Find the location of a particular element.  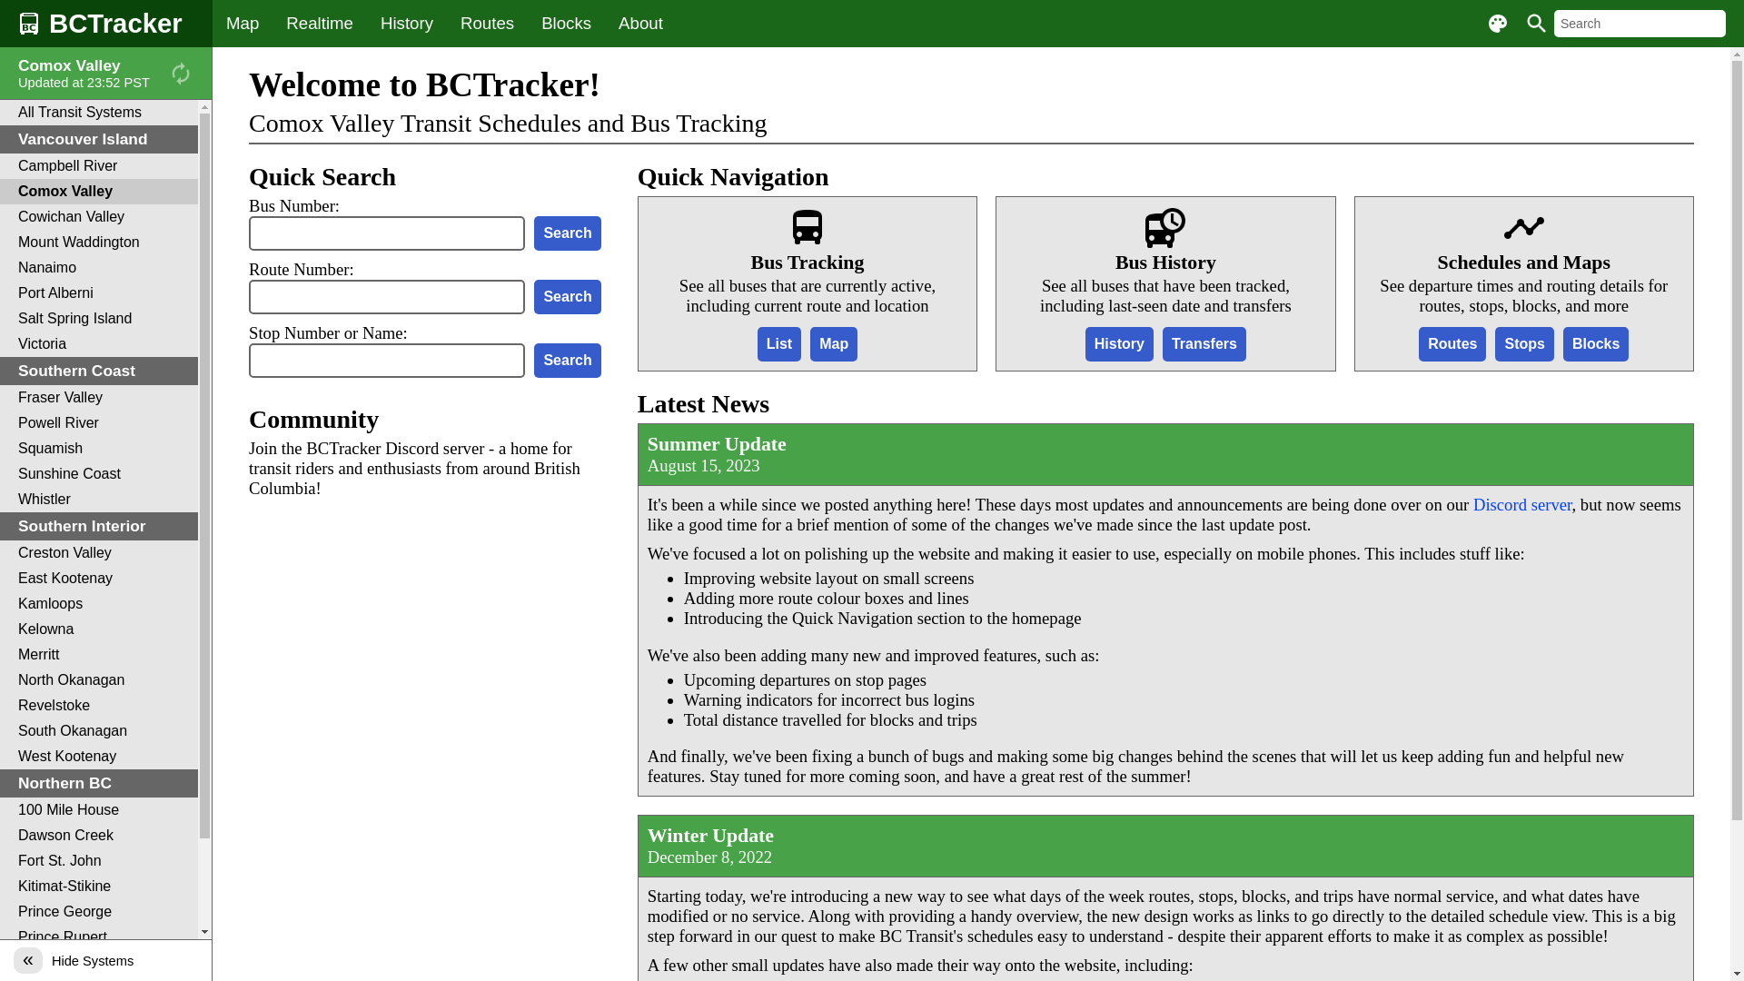

Discord server is located at coordinates (1522, 505).